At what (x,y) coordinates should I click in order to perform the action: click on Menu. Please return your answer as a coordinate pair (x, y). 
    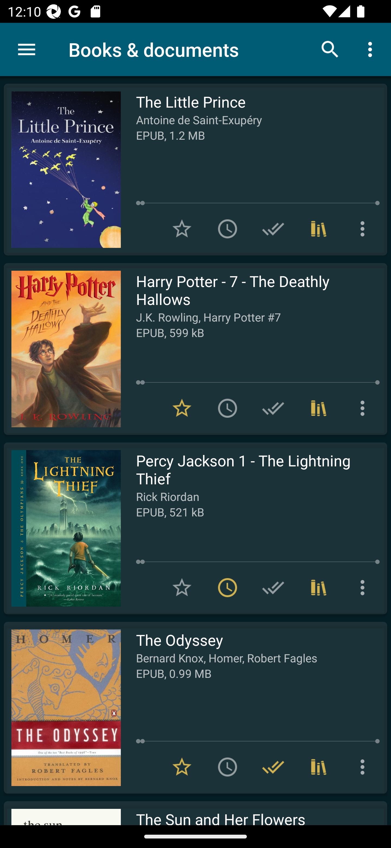
    Looking at the image, I should click on (27, 49).